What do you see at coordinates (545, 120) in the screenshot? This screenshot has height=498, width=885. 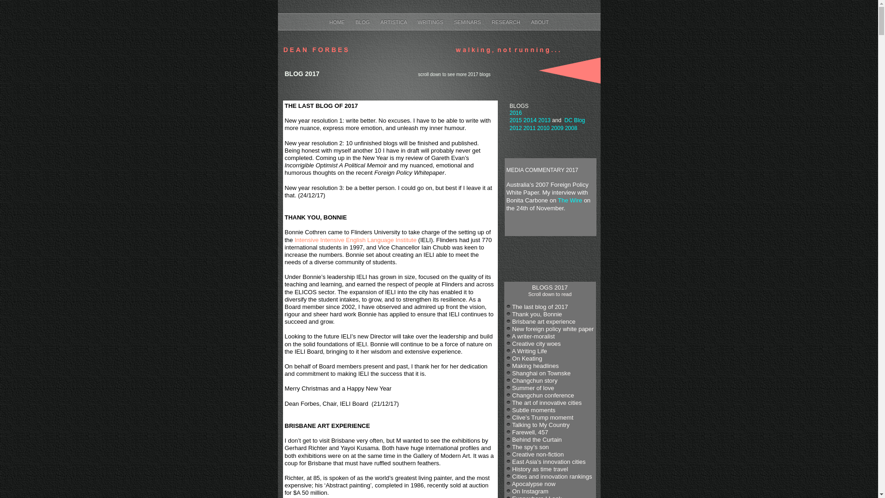 I see `2013` at bounding box center [545, 120].